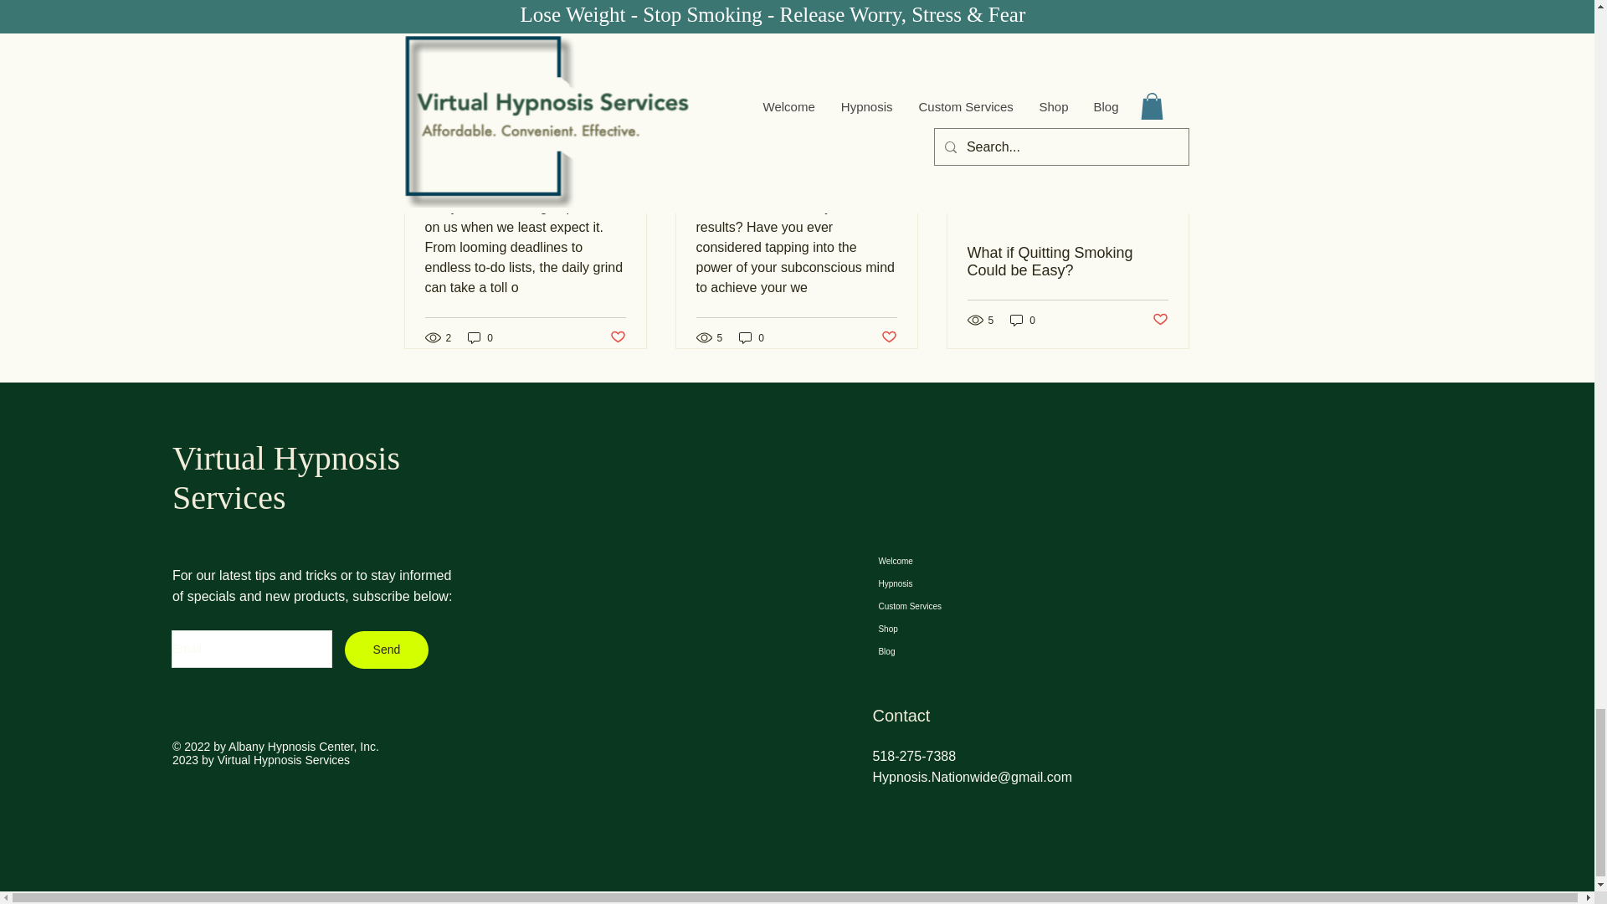  I want to click on Custom Services, so click(952, 606).